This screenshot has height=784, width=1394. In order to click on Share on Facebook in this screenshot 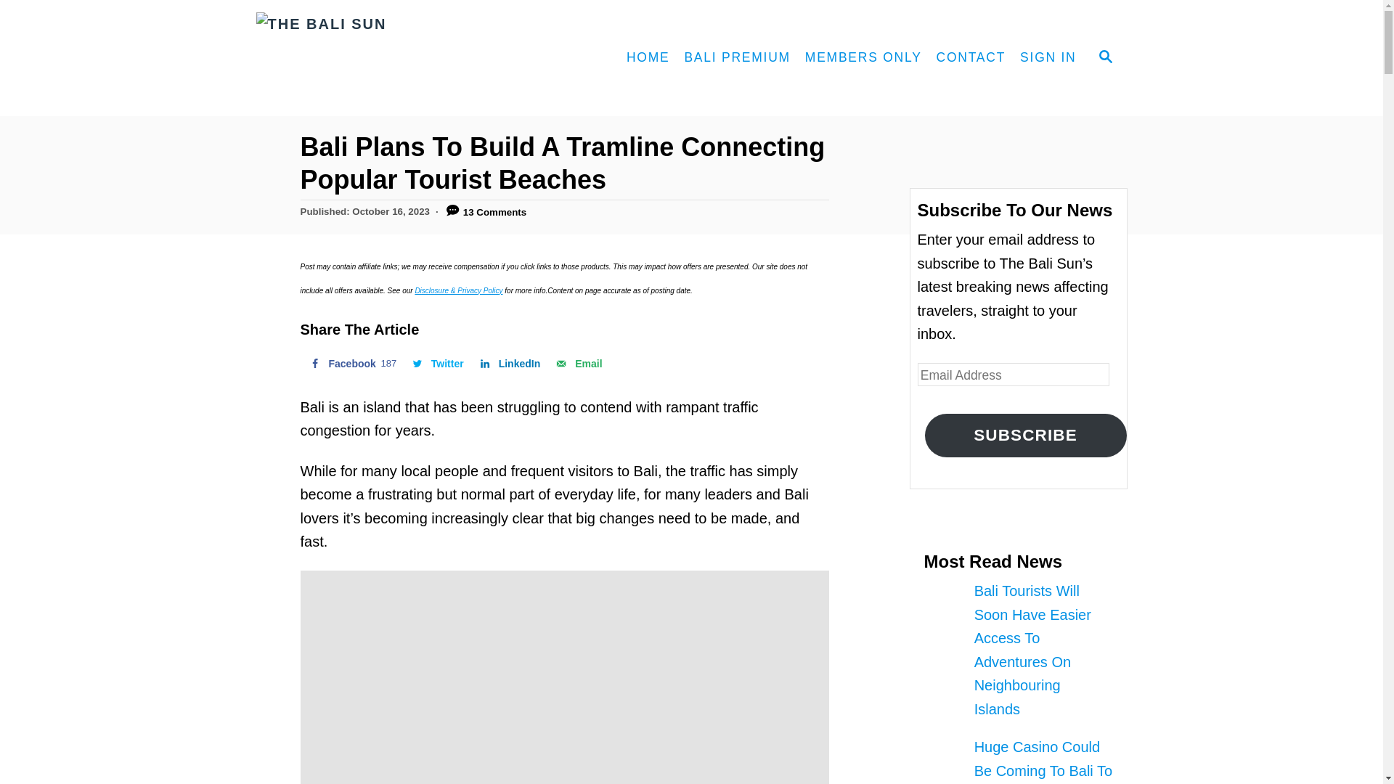, I will do `click(351, 363)`.